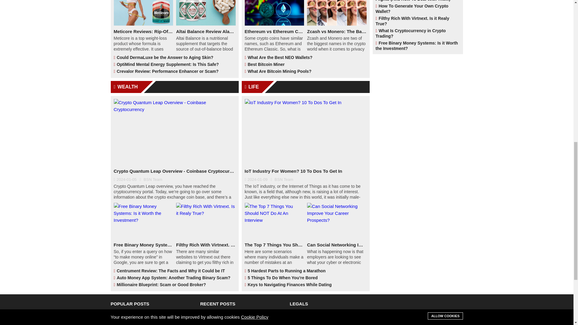  I want to click on Could DermaLuxe be the Answer to Aging Skin?, so click(175, 58).